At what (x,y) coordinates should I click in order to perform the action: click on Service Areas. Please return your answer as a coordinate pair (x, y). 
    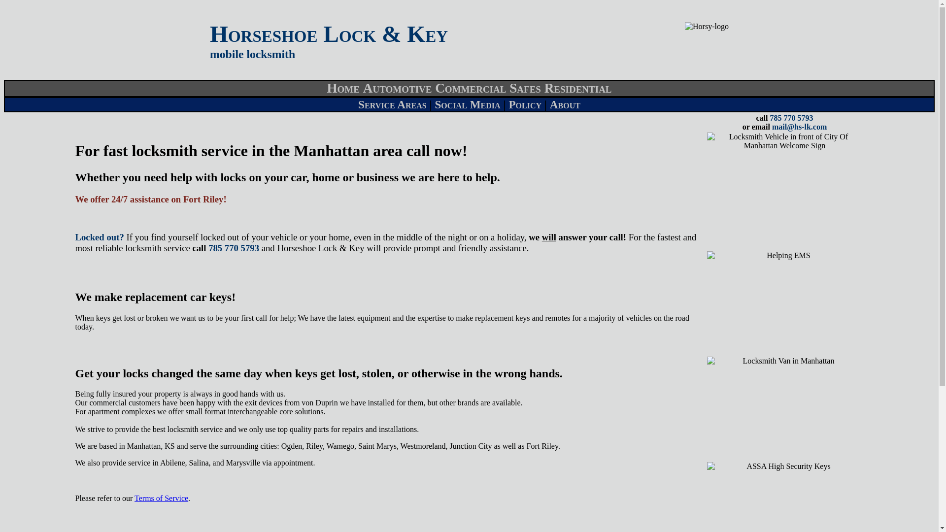
    Looking at the image, I should click on (392, 104).